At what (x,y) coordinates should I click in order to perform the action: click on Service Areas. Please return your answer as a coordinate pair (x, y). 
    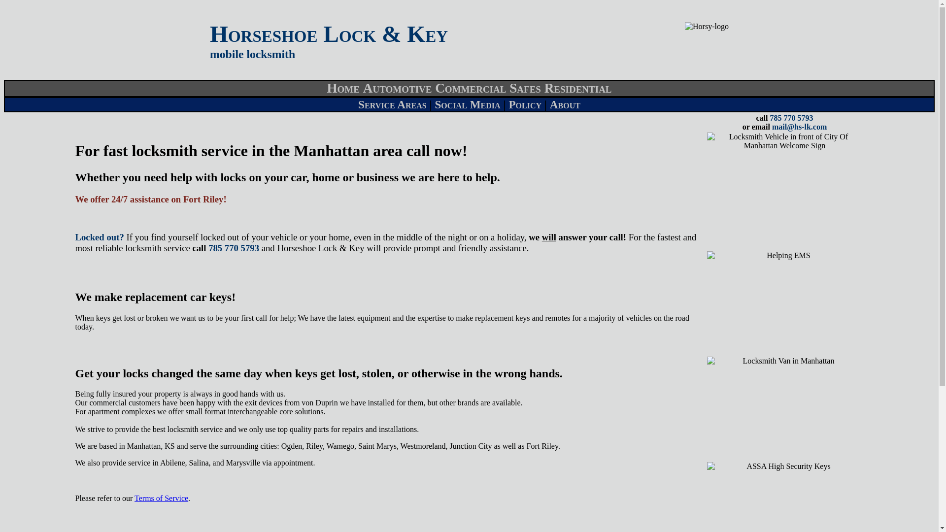
    Looking at the image, I should click on (392, 104).